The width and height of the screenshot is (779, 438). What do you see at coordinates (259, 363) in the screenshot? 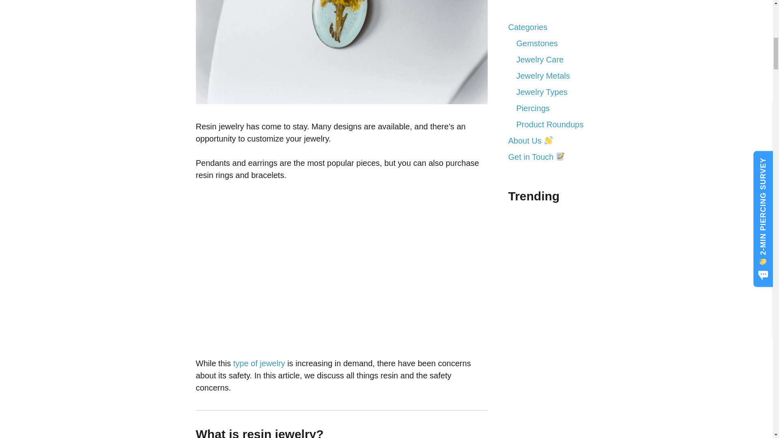
I see `type of jewelry` at bounding box center [259, 363].